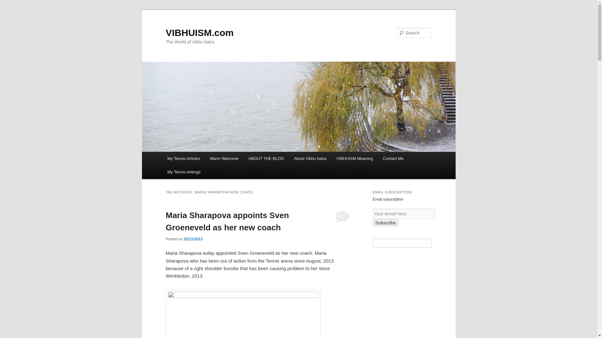  What do you see at coordinates (393, 158) in the screenshot?
I see `Contact Me` at bounding box center [393, 158].